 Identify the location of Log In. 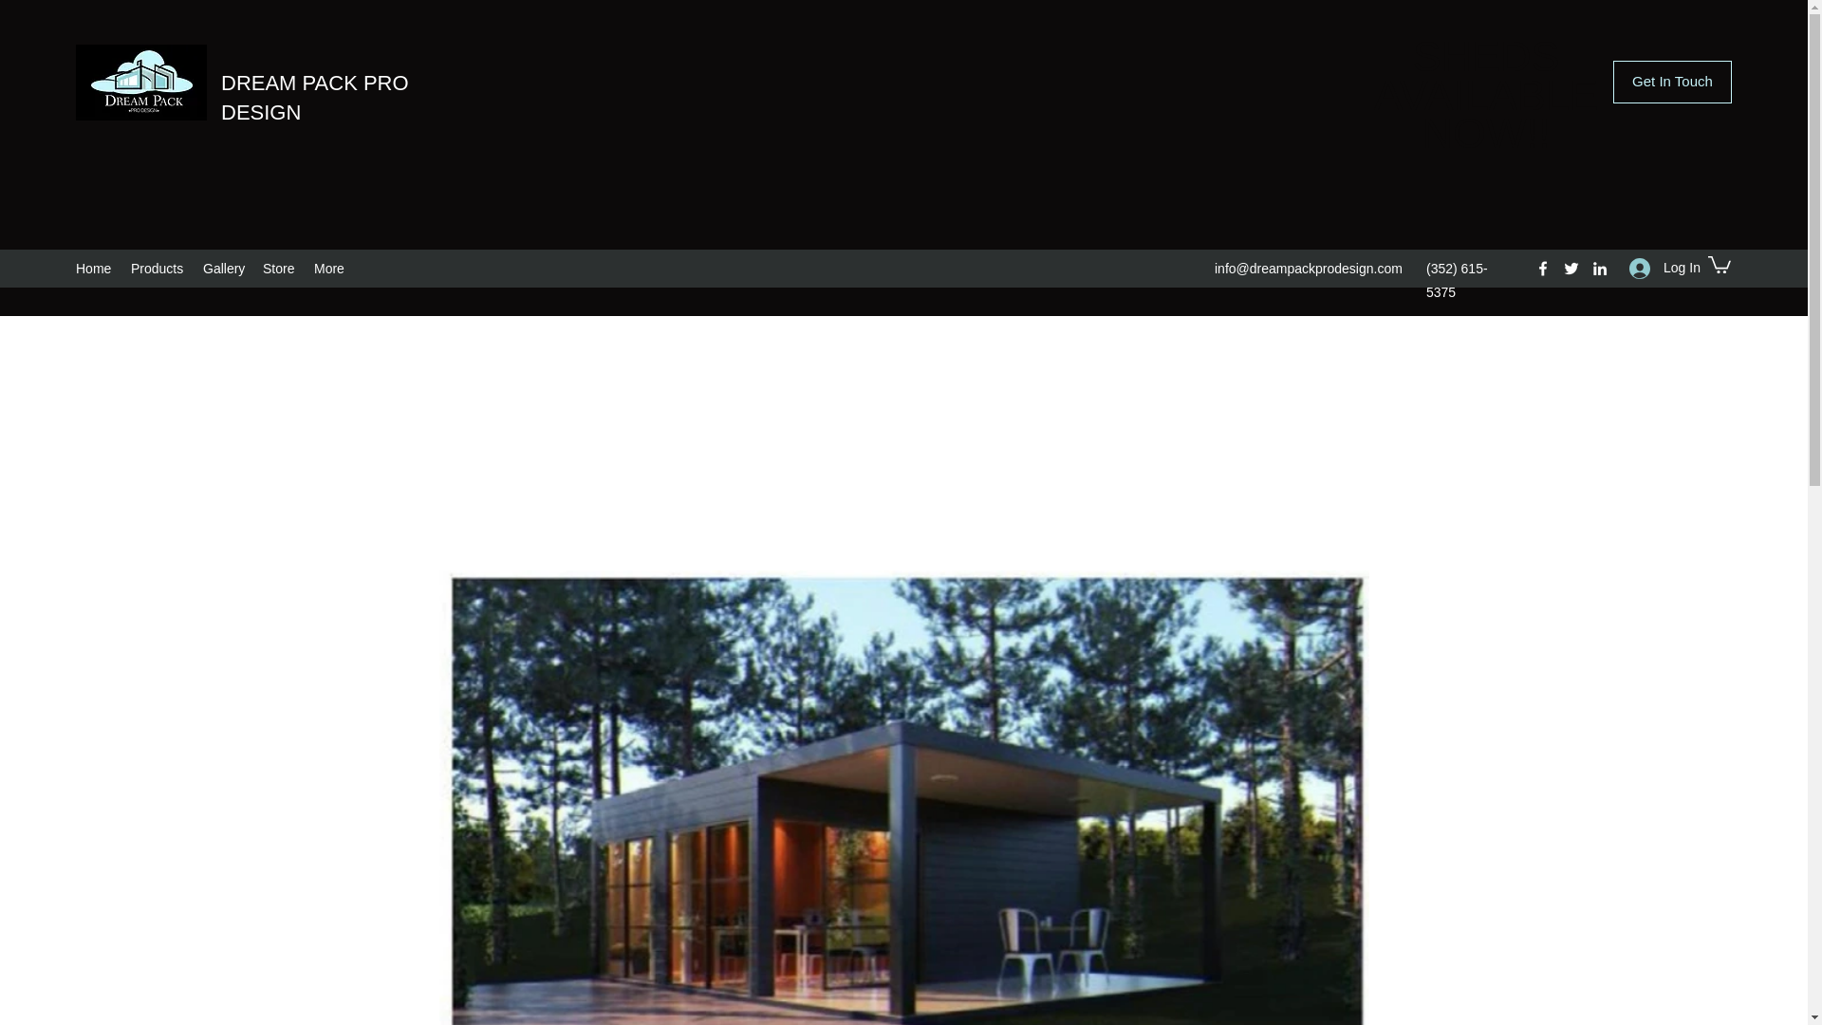
(1659, 268).